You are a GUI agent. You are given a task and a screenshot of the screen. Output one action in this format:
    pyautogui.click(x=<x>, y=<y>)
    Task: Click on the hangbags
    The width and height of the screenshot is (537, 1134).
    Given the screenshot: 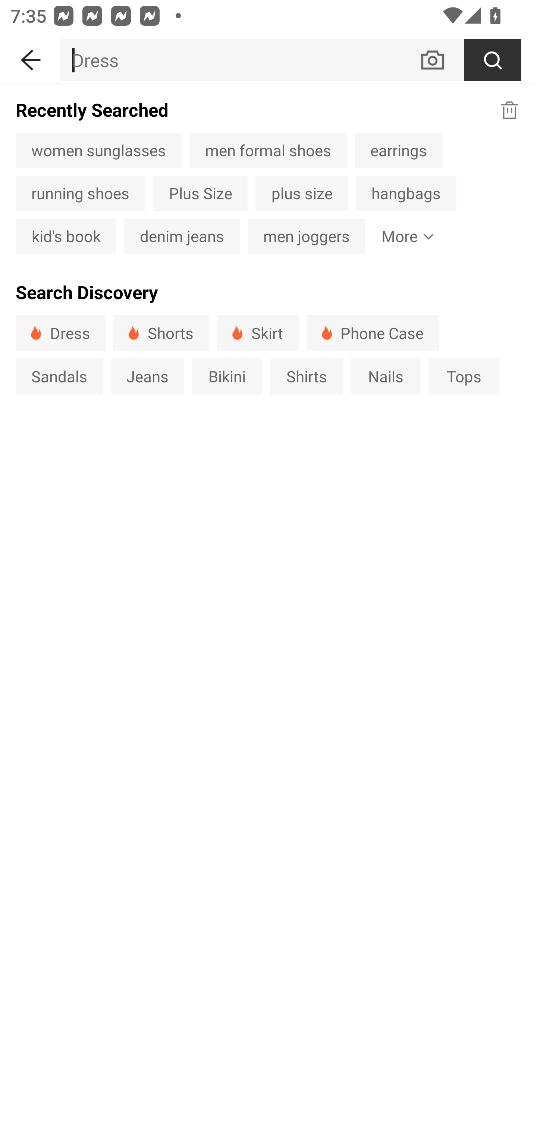 What is the action you would take?
    pyautogui.click(x=406, y=193)
    